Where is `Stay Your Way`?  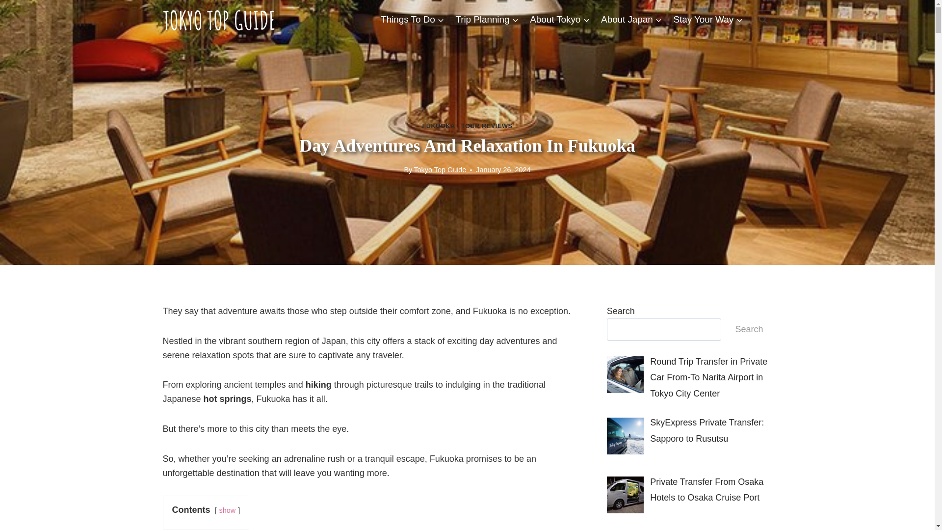
Stay Your Way is located at coordinates (707, 19).